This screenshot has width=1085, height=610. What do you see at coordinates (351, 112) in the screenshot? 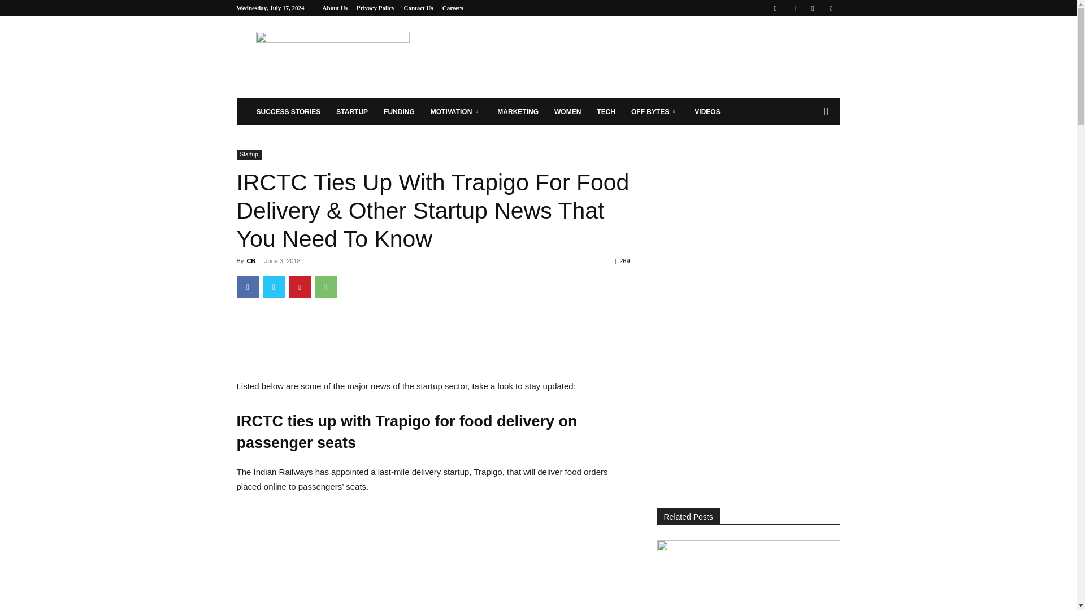
I see `STARTUP` at bounding box center [351, 112].